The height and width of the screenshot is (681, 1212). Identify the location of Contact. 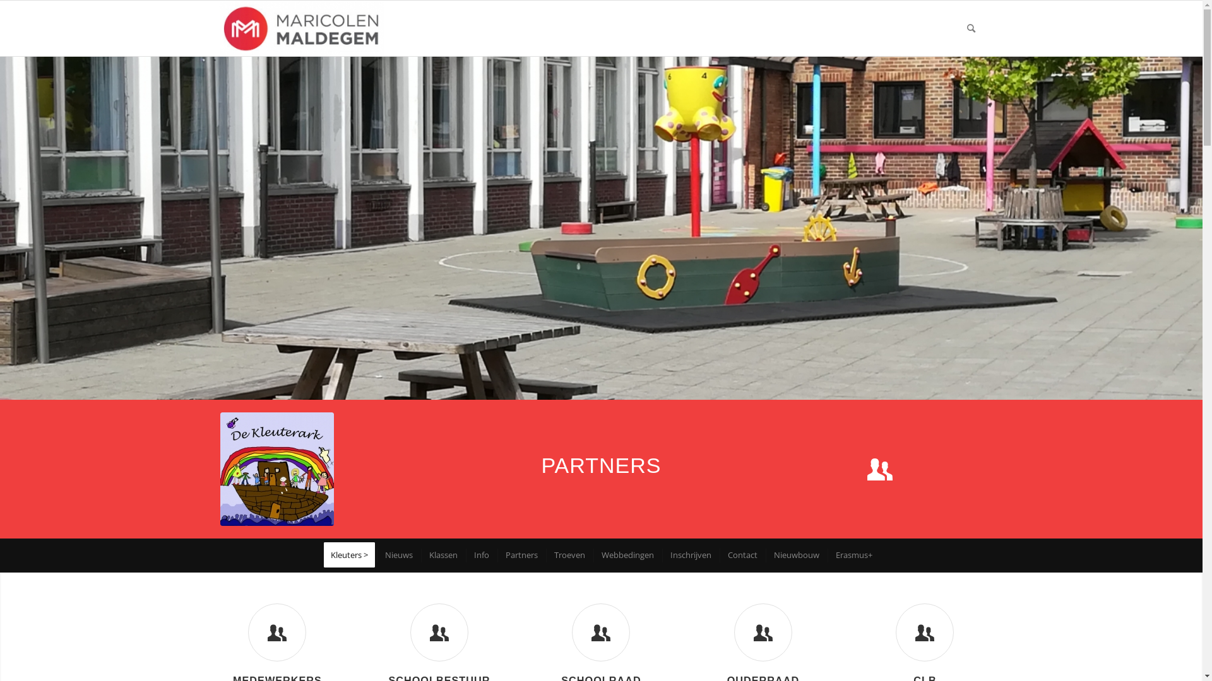
(742, 555).